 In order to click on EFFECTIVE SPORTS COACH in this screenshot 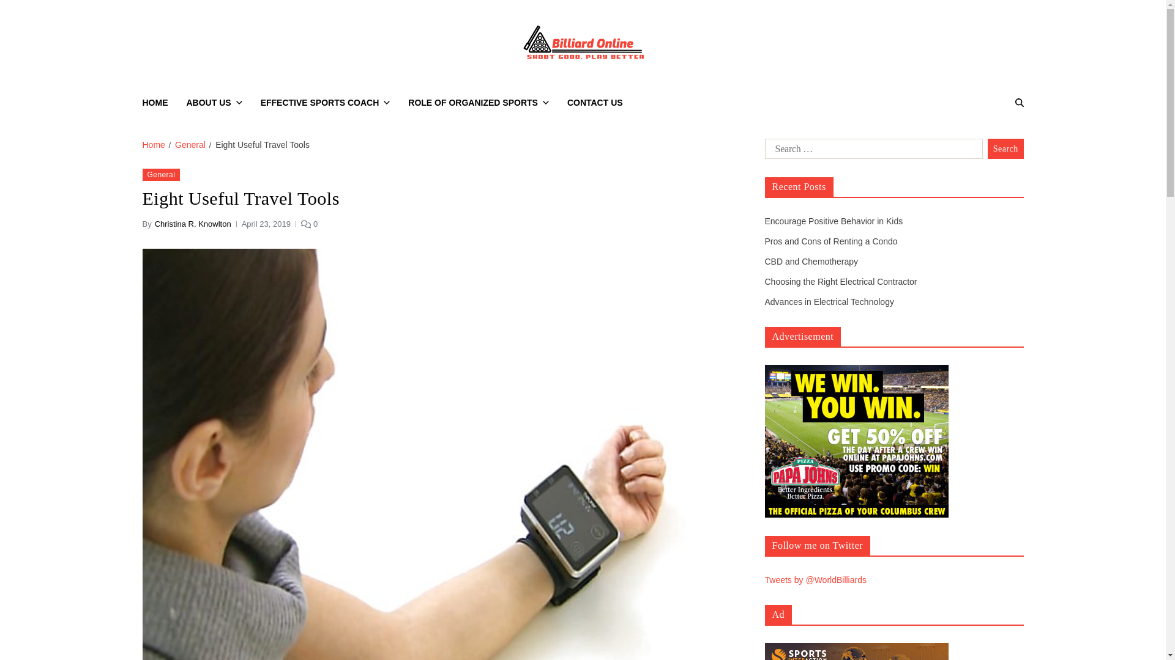, I will do `click(326, 103)`.